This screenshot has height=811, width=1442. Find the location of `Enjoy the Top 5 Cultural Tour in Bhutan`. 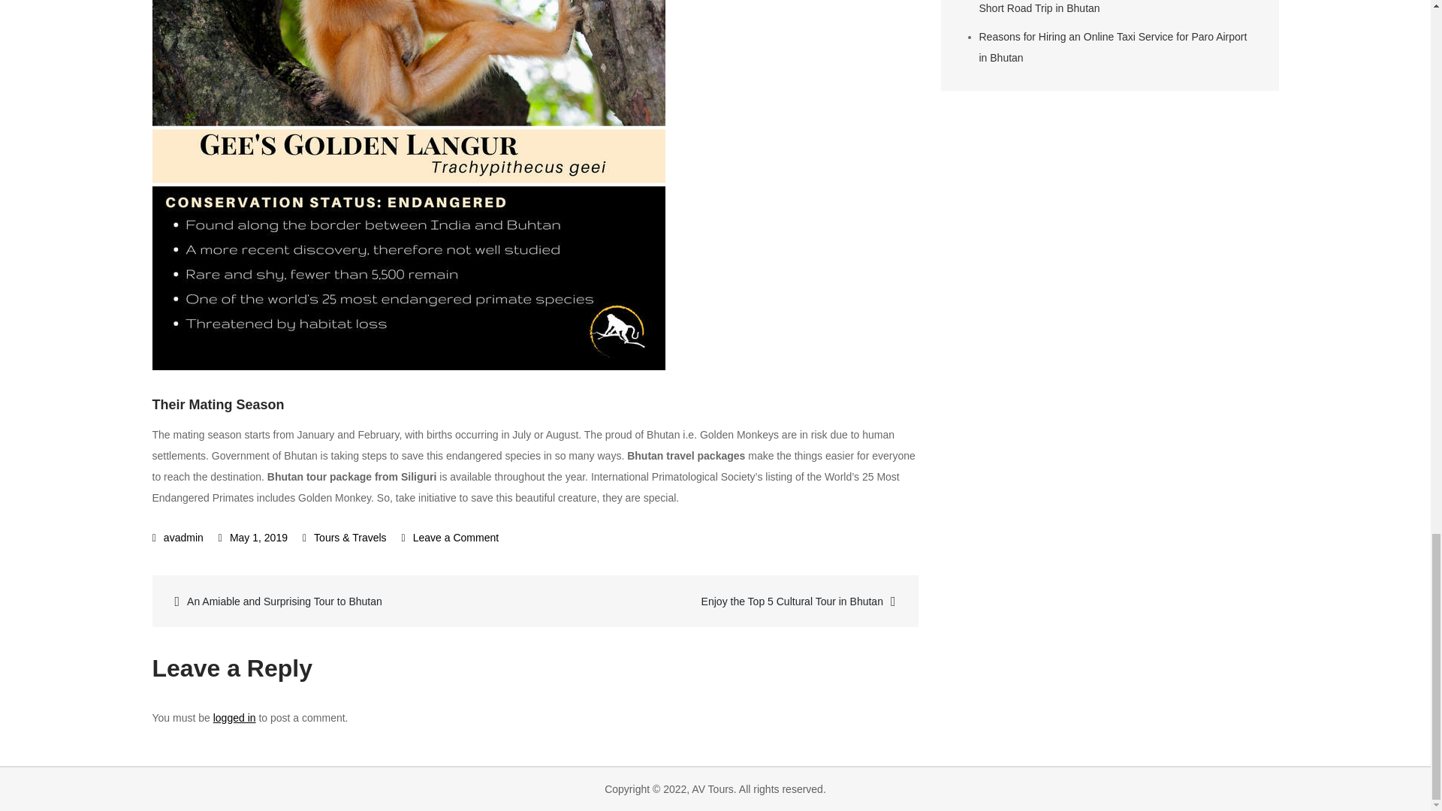

Enjoy the Top 5 Cultural Tour in Bhutan is located at coordinates (724, 601).